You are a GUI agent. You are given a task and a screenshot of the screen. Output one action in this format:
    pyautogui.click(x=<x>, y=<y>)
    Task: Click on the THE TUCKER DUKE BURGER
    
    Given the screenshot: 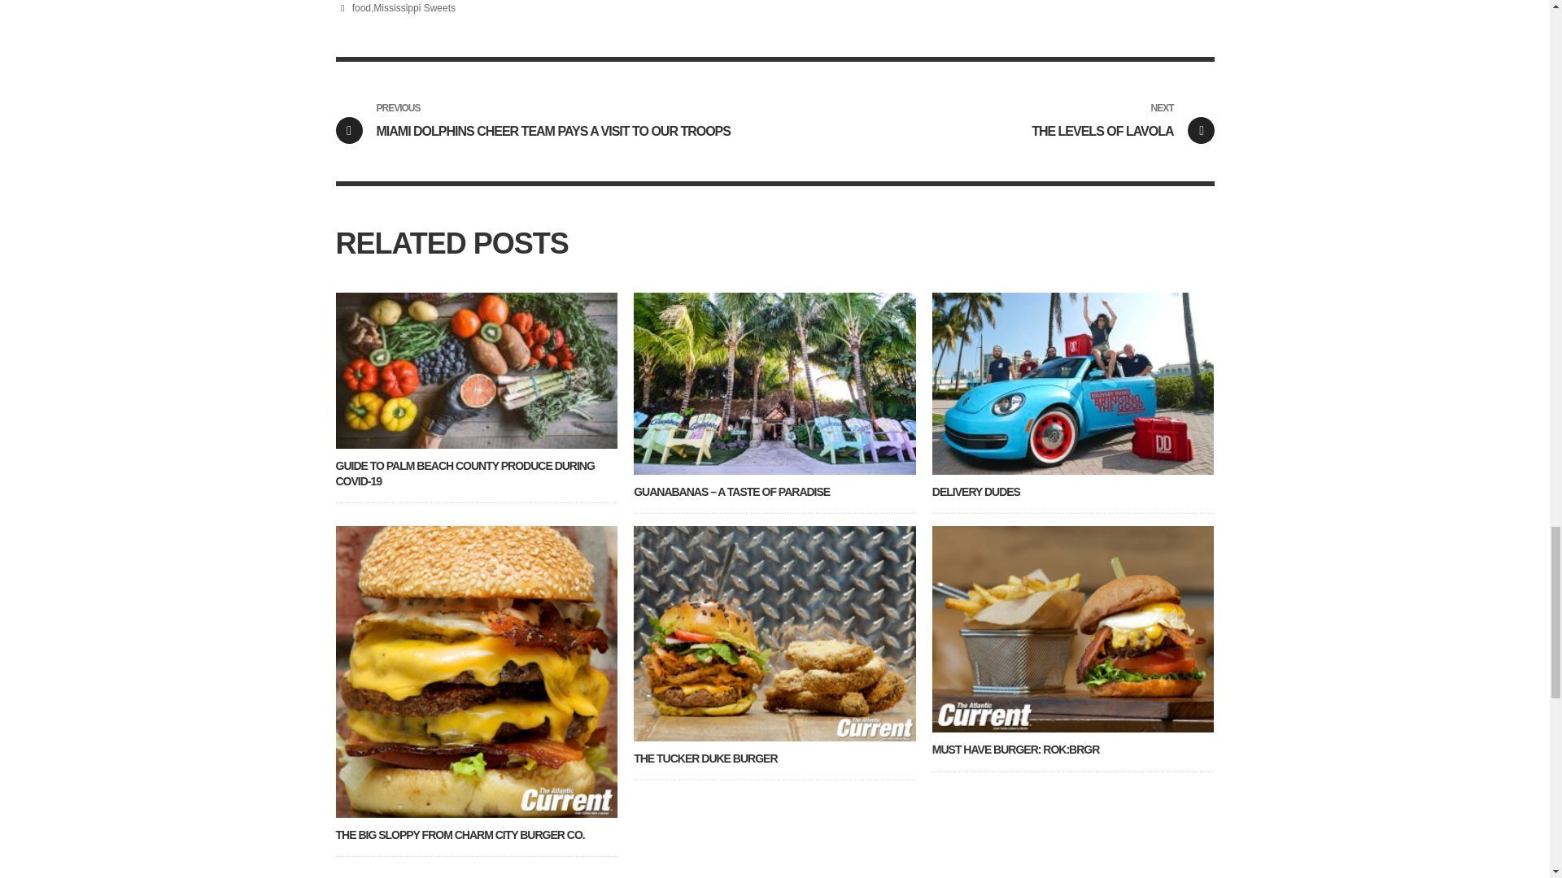 What is the action you would take?
    pyautogui.click(x=414, y=8)
    